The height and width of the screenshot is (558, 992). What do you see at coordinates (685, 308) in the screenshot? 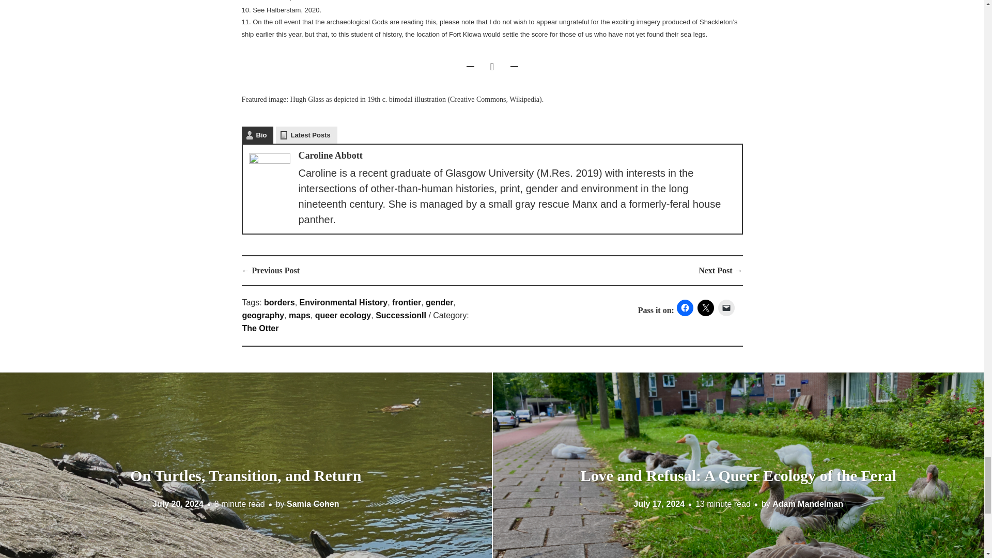
I see `Click to share on Facebook` at bounding box center [685, 308].